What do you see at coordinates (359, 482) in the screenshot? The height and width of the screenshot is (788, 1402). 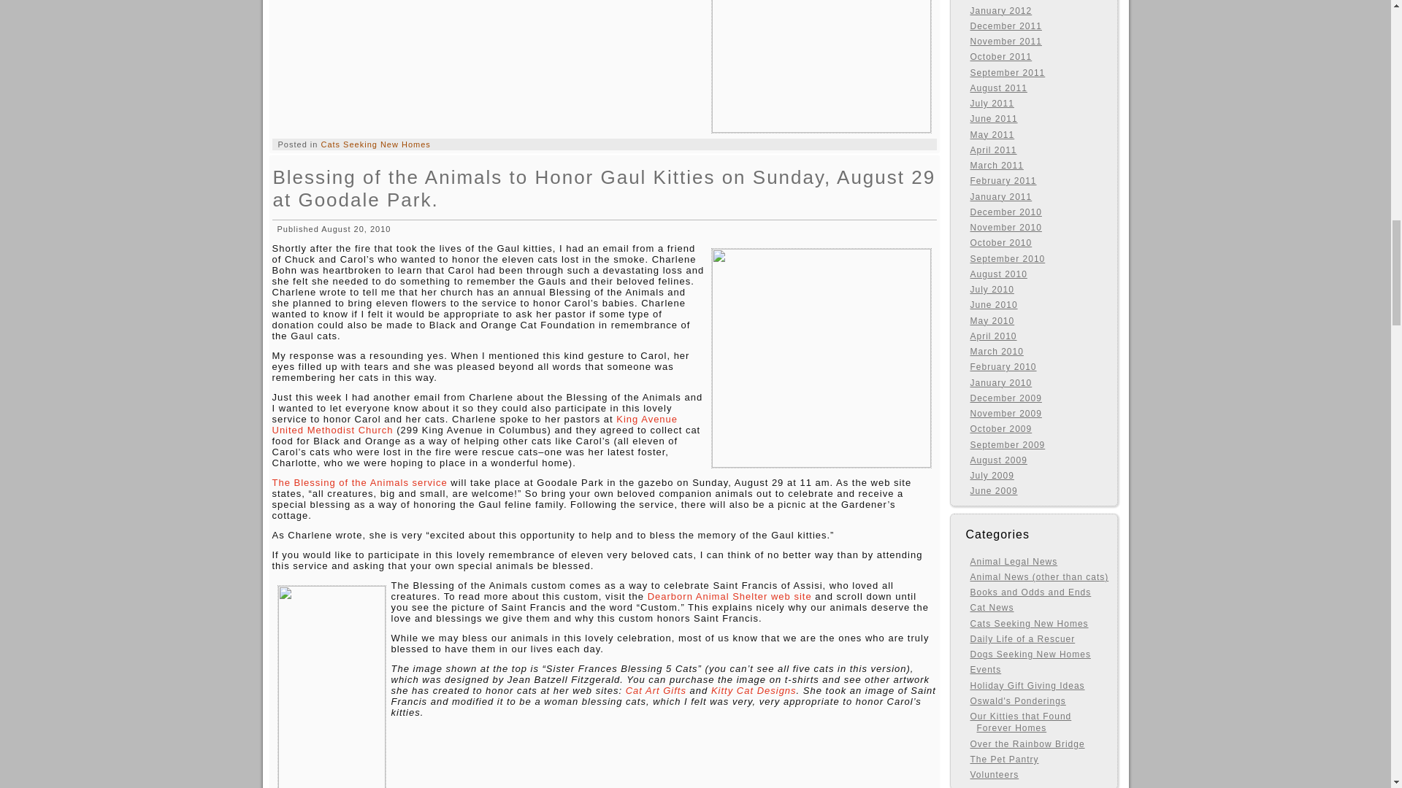 I see `The Blessing of the Animals service` at bounding box center [359, 482].